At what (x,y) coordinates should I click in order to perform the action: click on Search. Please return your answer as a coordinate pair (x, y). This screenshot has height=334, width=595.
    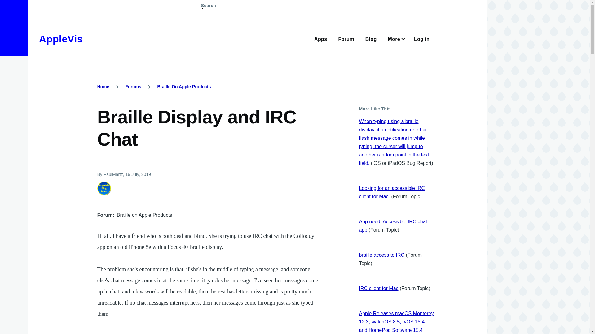
    Looking at the image, I should click on (208, 8).